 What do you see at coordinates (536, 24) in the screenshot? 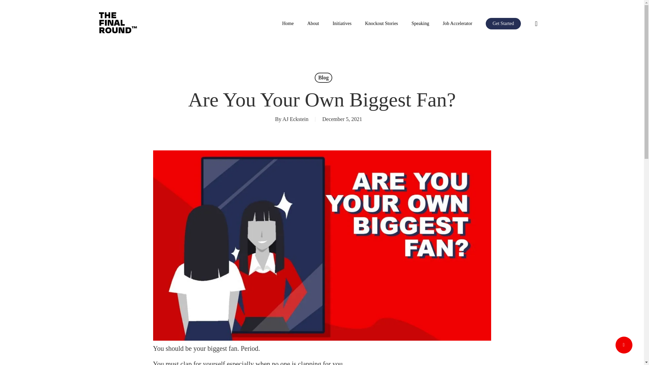
I see `search` at bounding box center [536, 24].